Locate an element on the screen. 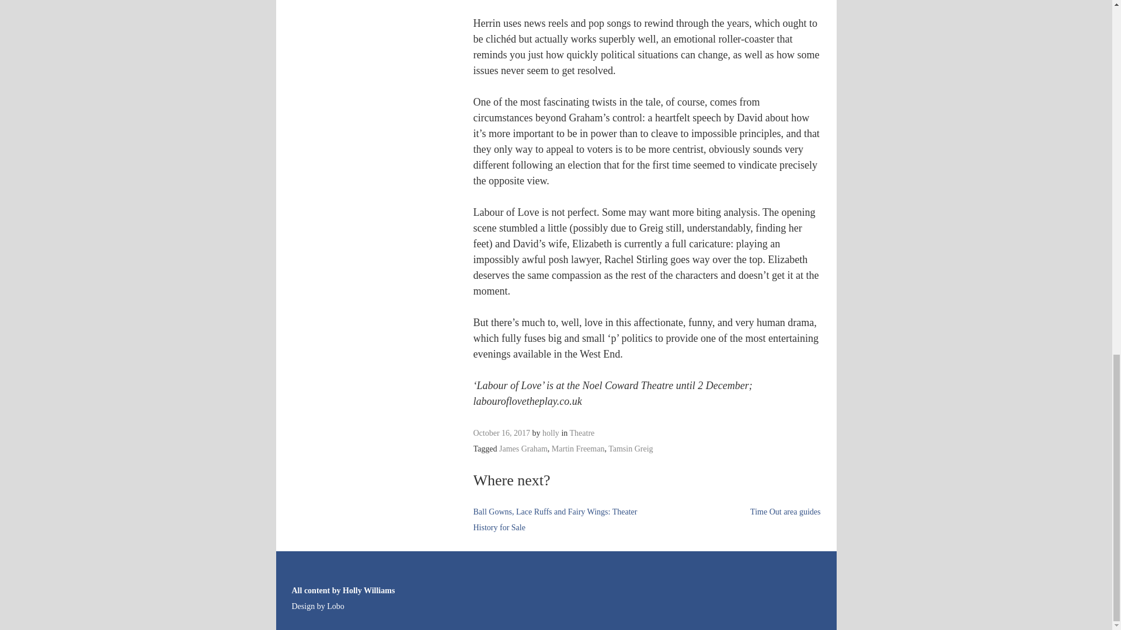  October 16, 2017 is located at coordinates (502, 433).